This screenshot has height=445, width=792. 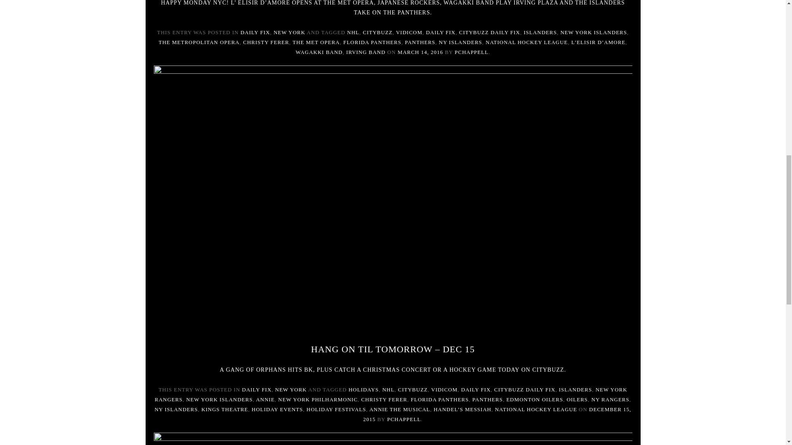 What do you see at coordinates (471, 52) in the screenshot?
I see `PCHAPPELL` at bounding box center [471, 52].